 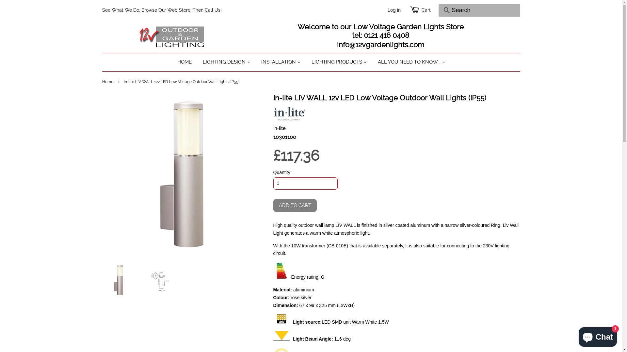 I want to click on Cart, so click(x=426, y=10).